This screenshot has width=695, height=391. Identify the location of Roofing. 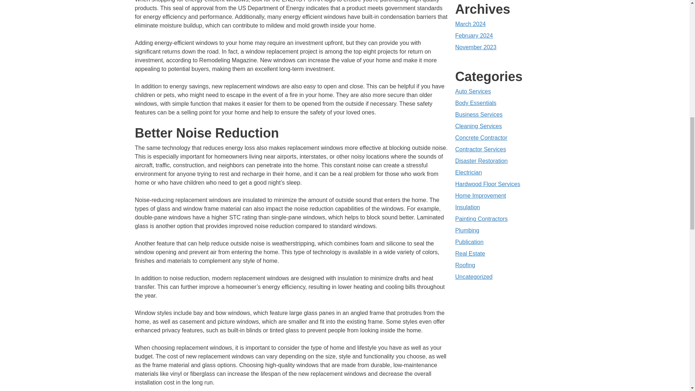
(465, 265).